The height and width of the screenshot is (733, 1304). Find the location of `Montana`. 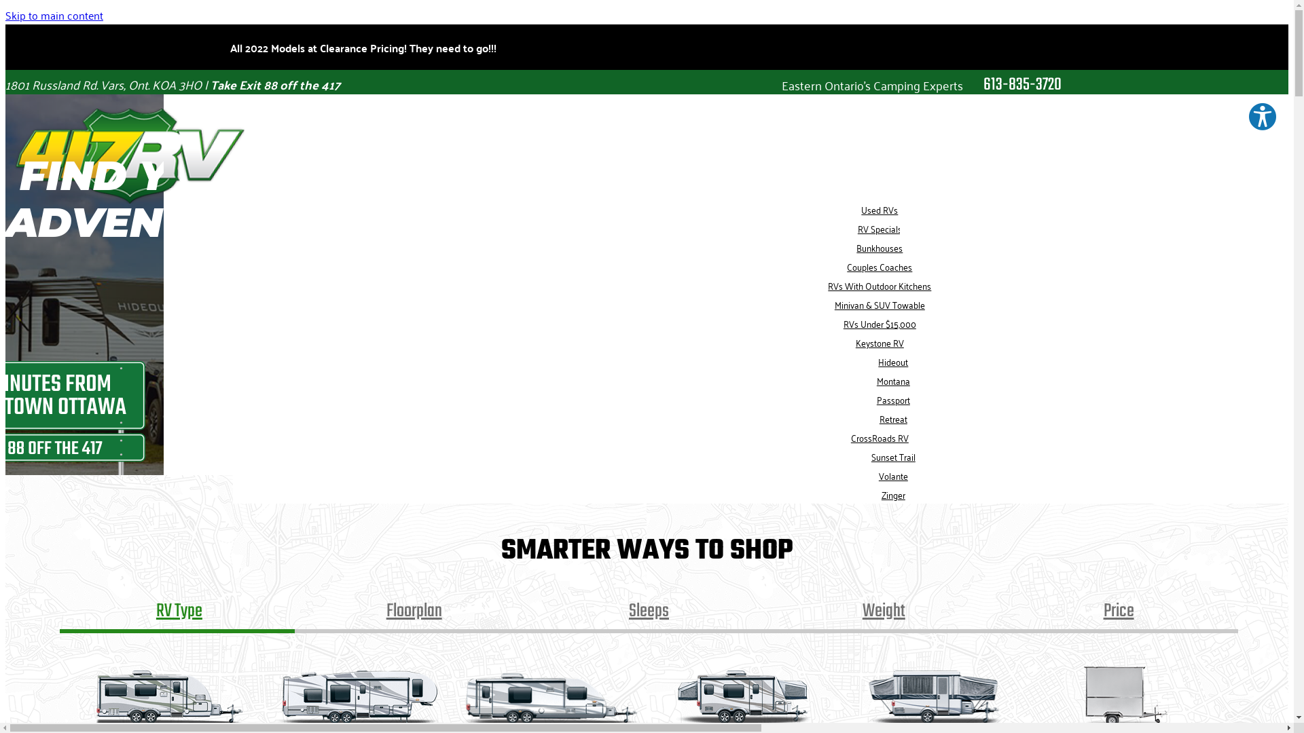

Montana is located at coordinates (894, 380).